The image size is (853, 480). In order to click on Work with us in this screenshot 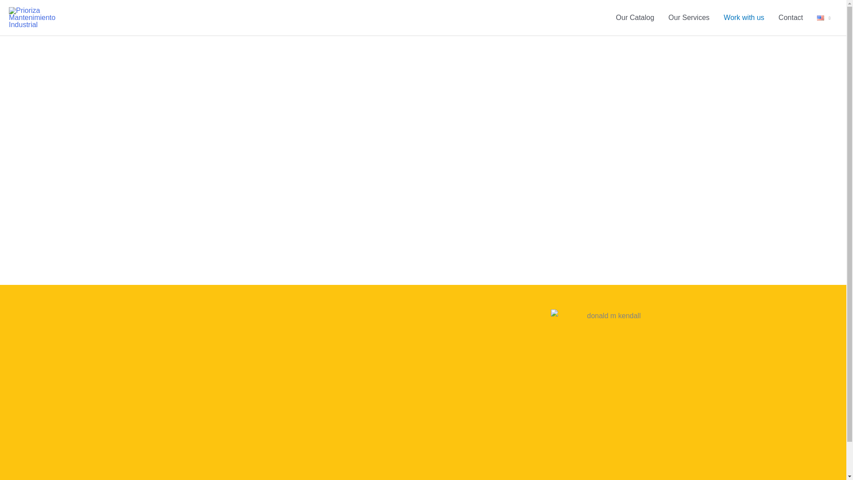, I will do `click(744, 18)`.